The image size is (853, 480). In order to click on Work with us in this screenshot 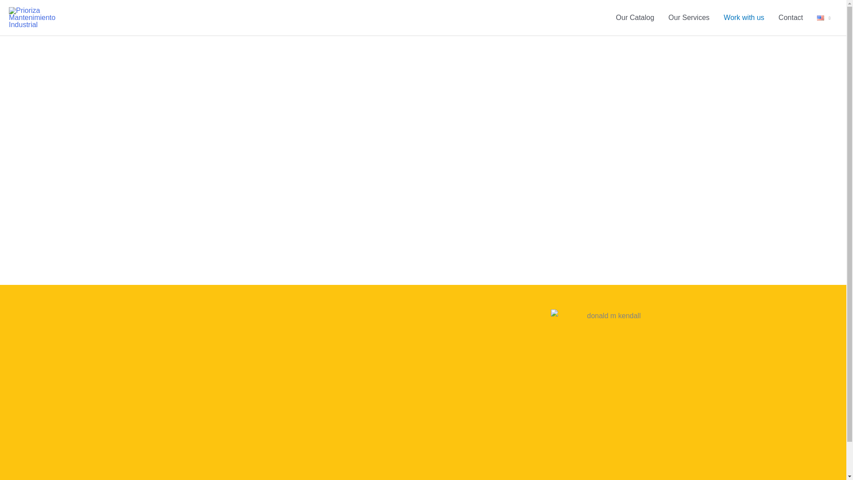, I will do `click(744, 18)`.